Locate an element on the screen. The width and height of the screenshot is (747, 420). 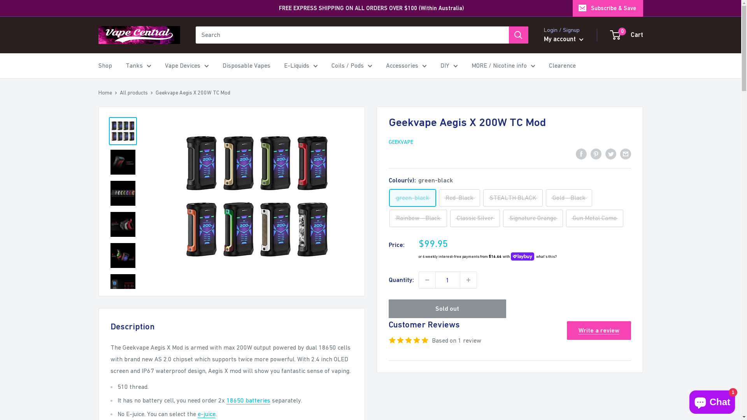
Subscribe & Save is located at coordinates (608, 8).